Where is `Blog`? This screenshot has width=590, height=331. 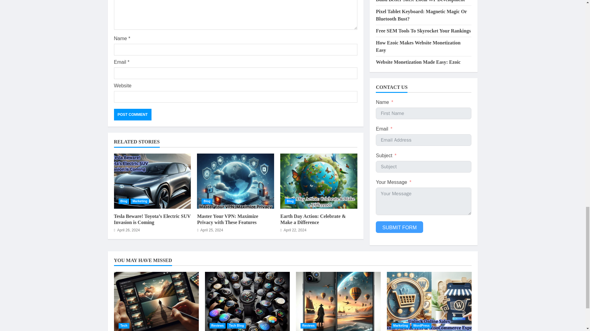
Blog is located at coordinates (124, 201).